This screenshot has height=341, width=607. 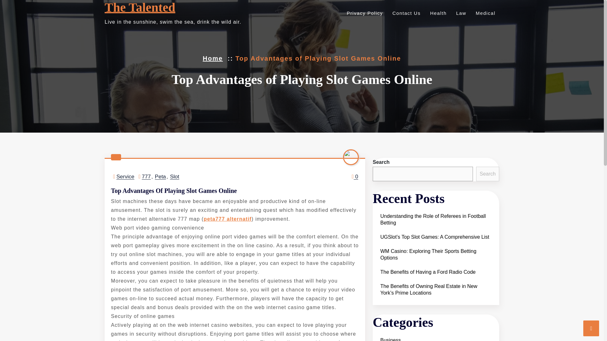 What do you see at coordinates (140, 8) in the screenshot?
I see `The Talented` at bounding box center [140, 8].